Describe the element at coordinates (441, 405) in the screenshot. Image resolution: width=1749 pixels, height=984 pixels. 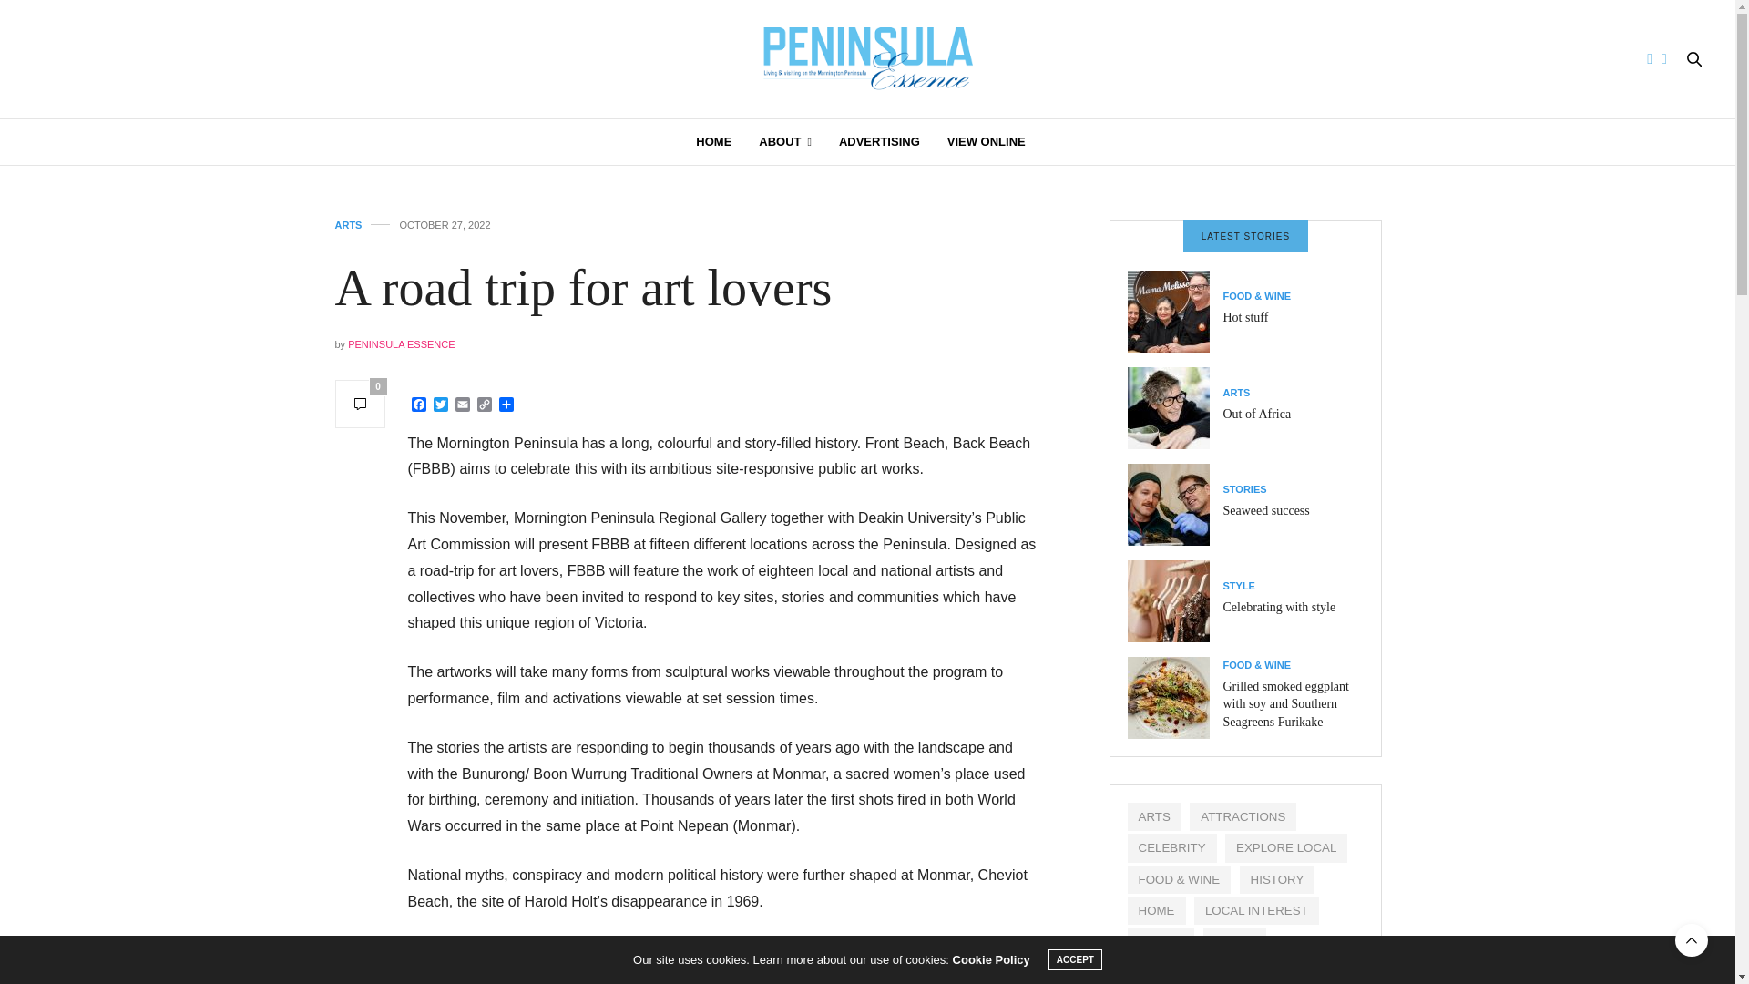
I see `Twitter` at that location.